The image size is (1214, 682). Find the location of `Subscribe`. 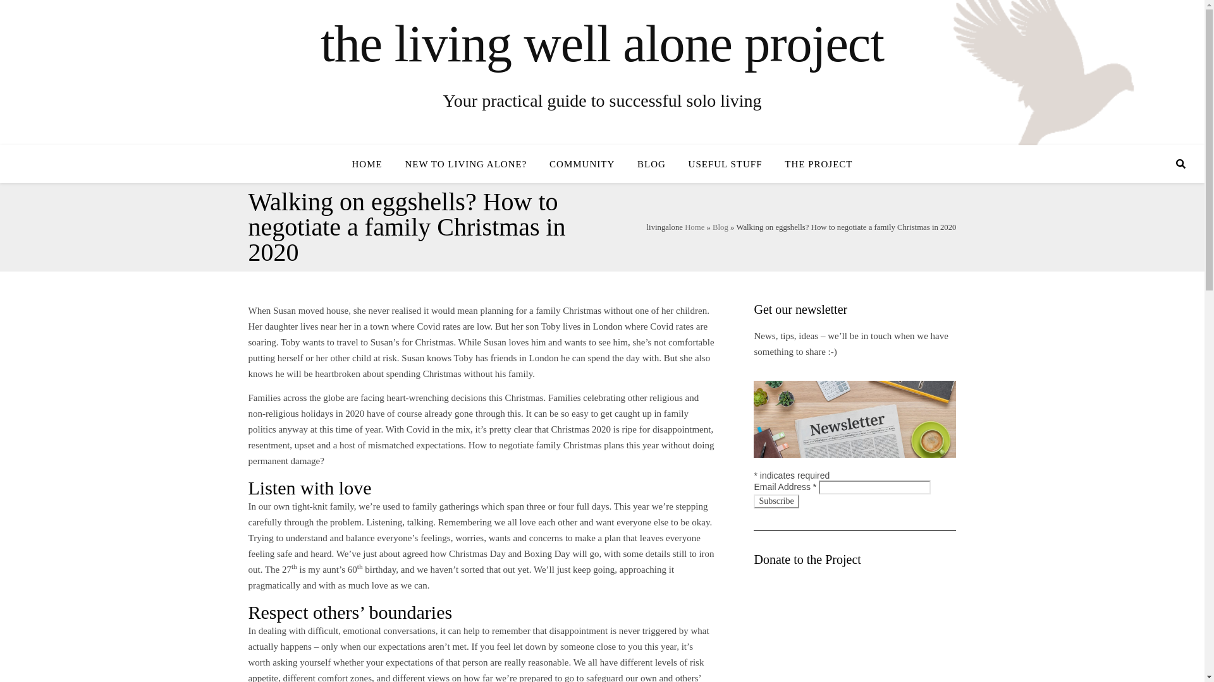

Subscribe is located at coordinates (776, 501).